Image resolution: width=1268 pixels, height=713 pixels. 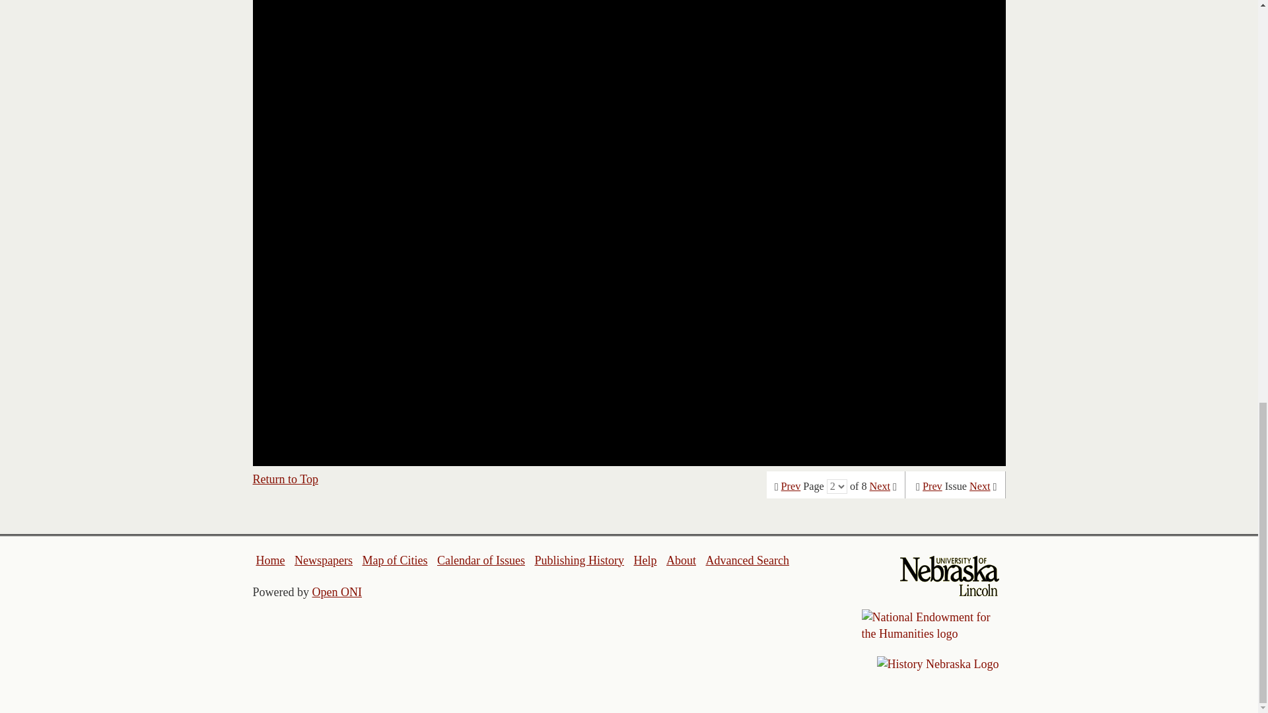 What do you see at coordinates (682, 560) in the screenshot?
I see `About` at bounding box center [682, 560].